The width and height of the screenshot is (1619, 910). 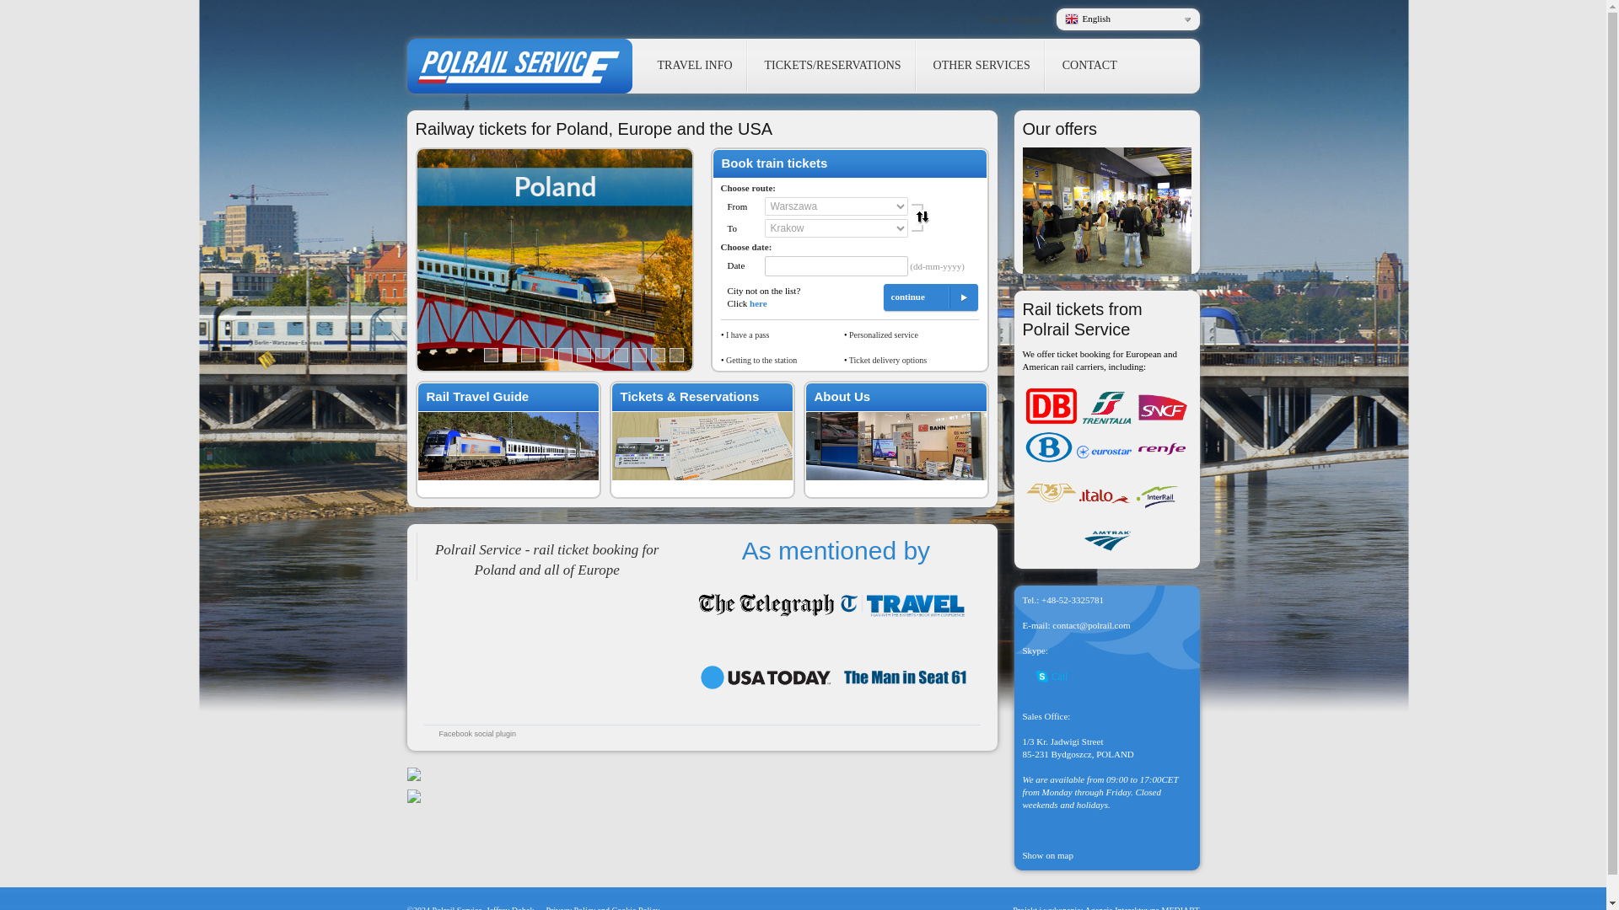 What do you see at coordinates (747, 335) in the screenshot?
I see `Booking when you have a pass` at bounding box center [747, 335].